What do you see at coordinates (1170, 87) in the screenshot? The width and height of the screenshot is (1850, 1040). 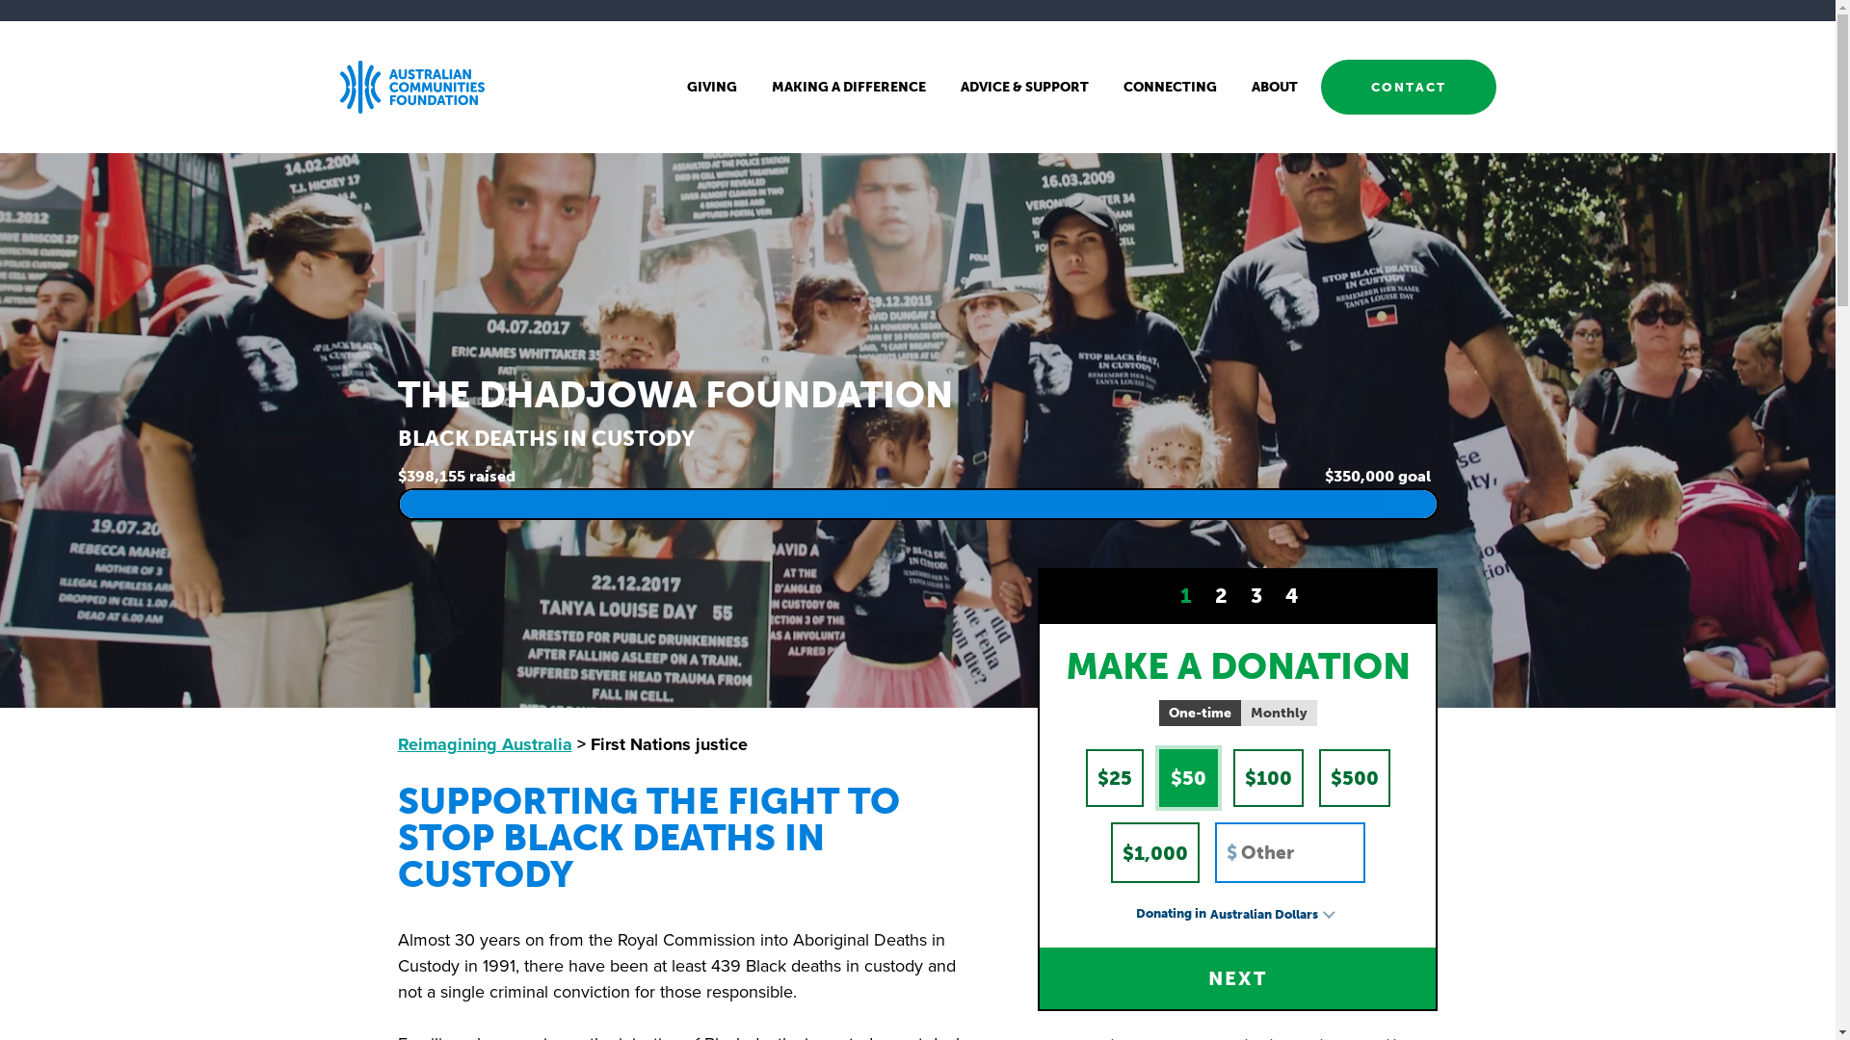 I see `CONNECTING` at bounding box center [1170, 87].